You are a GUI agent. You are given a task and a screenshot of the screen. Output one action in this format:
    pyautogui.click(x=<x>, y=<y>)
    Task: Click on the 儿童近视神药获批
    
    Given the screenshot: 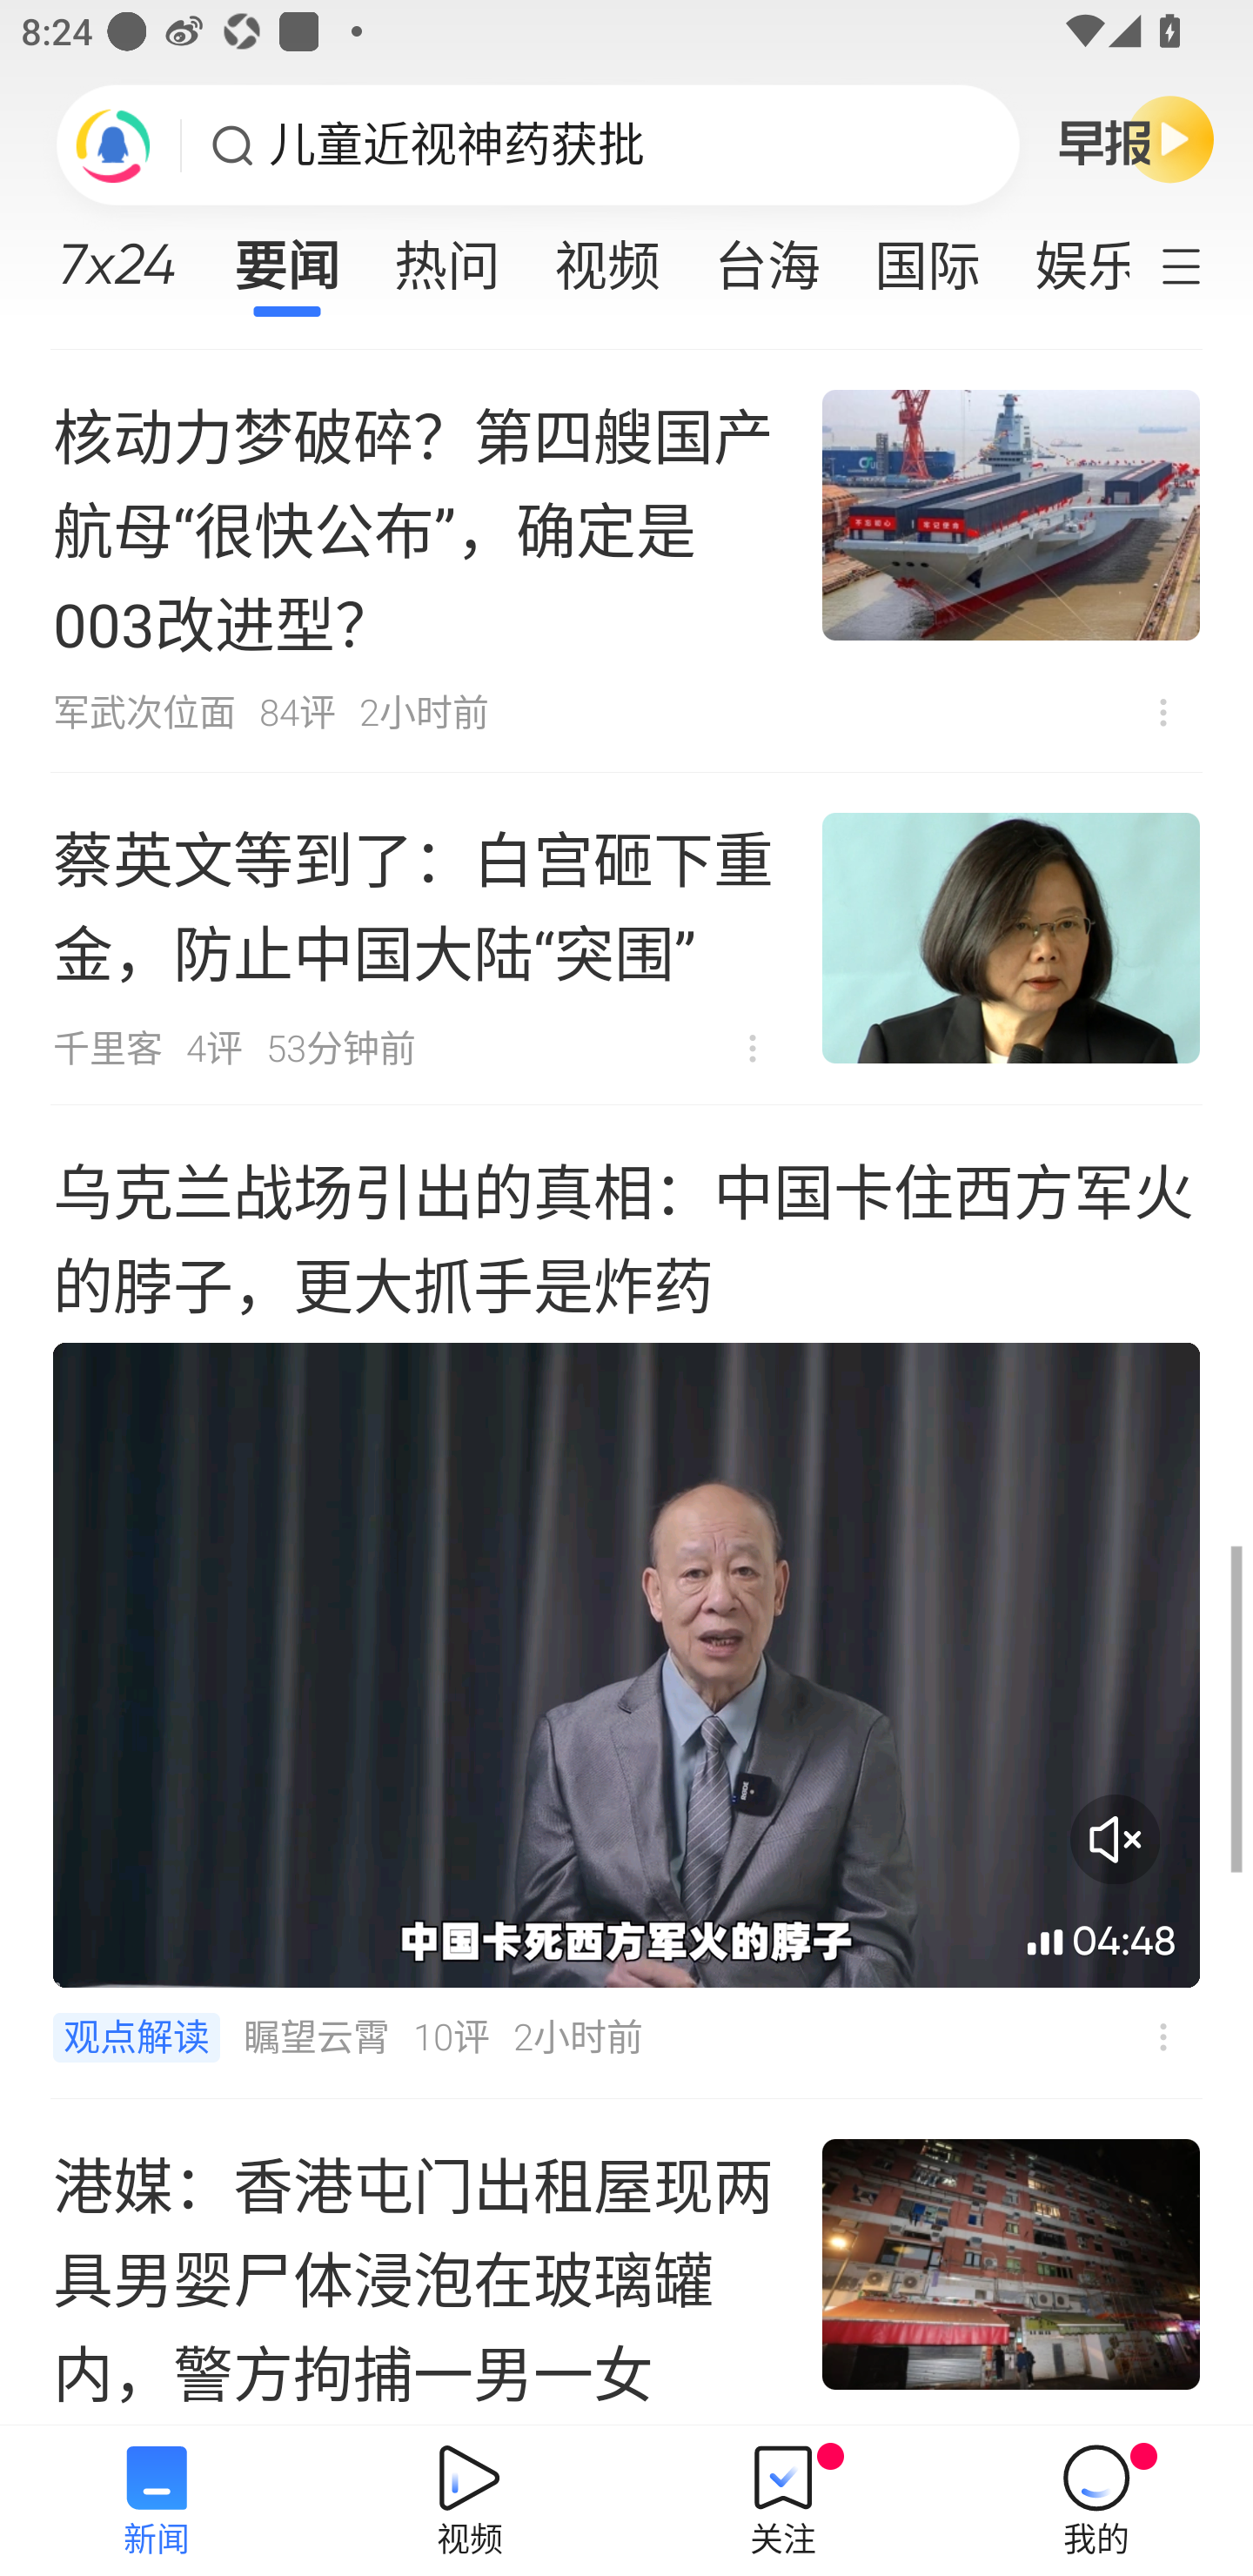 What is the action you would take?
    pyautogui.click(x=457, y=145)
    